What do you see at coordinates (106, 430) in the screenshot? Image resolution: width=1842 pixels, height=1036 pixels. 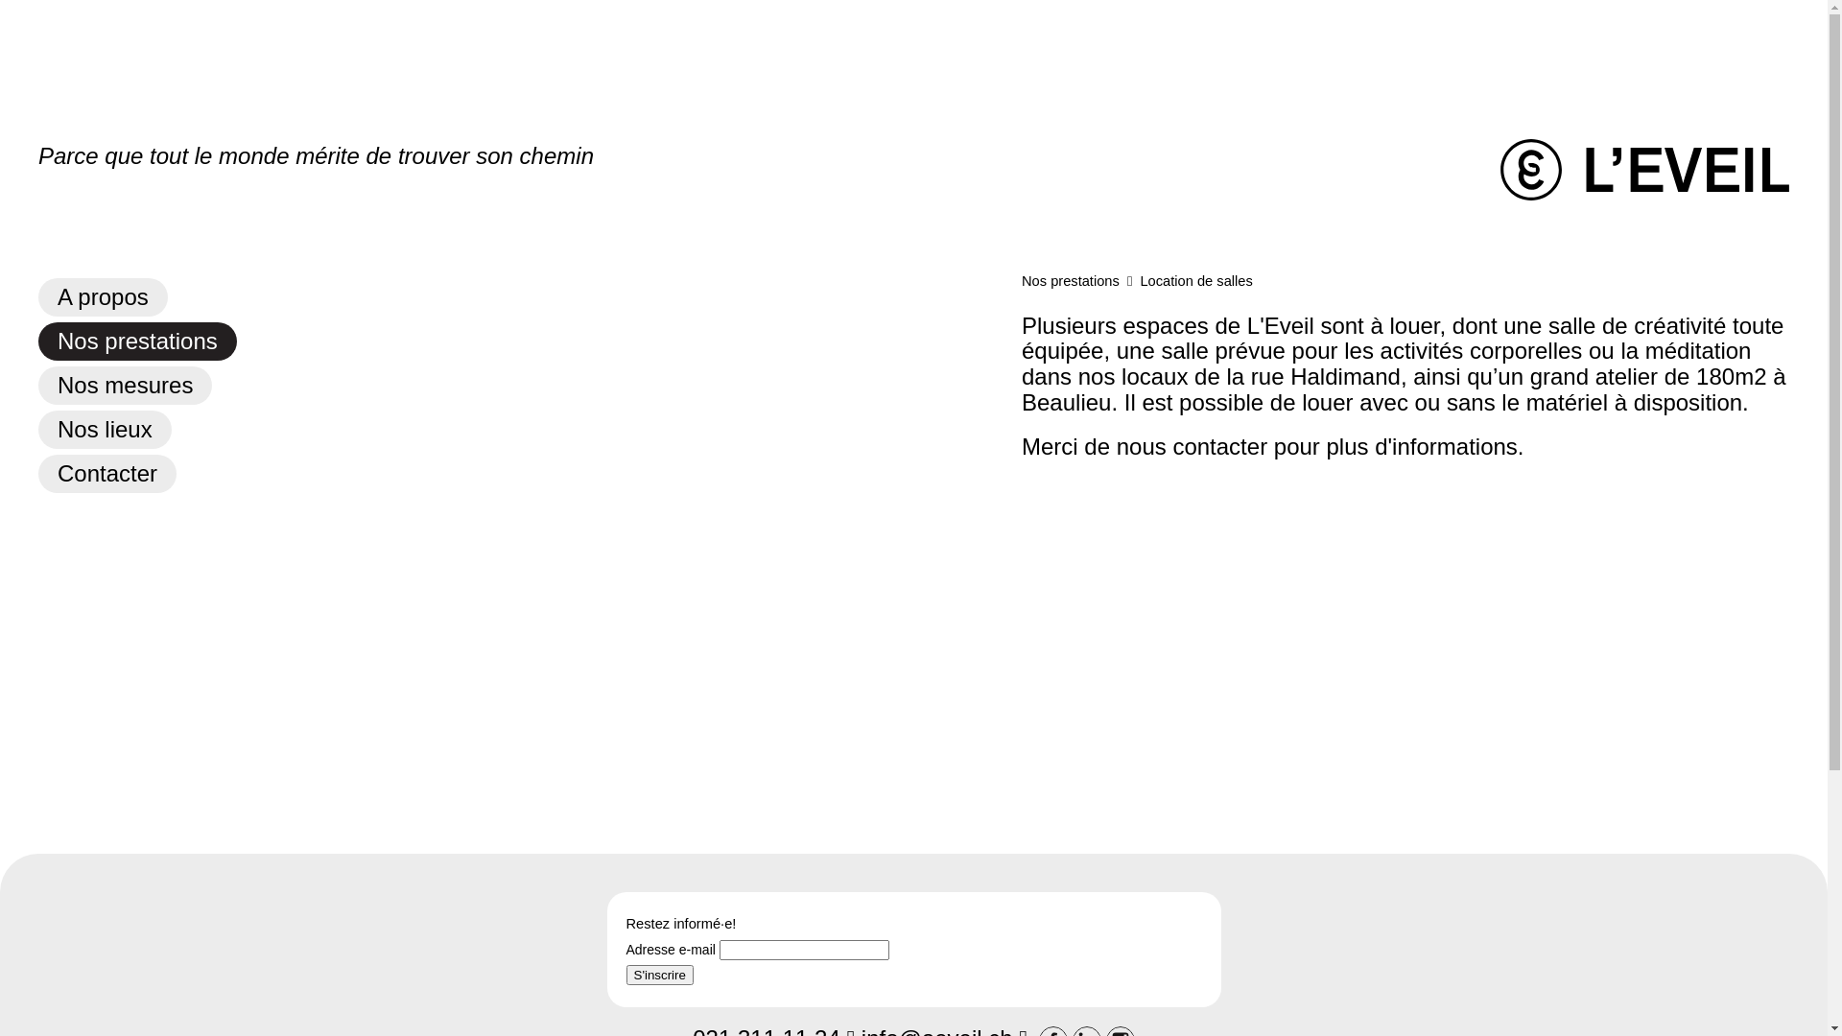 I see `Nos lieux` at bounding box center [106, 430].